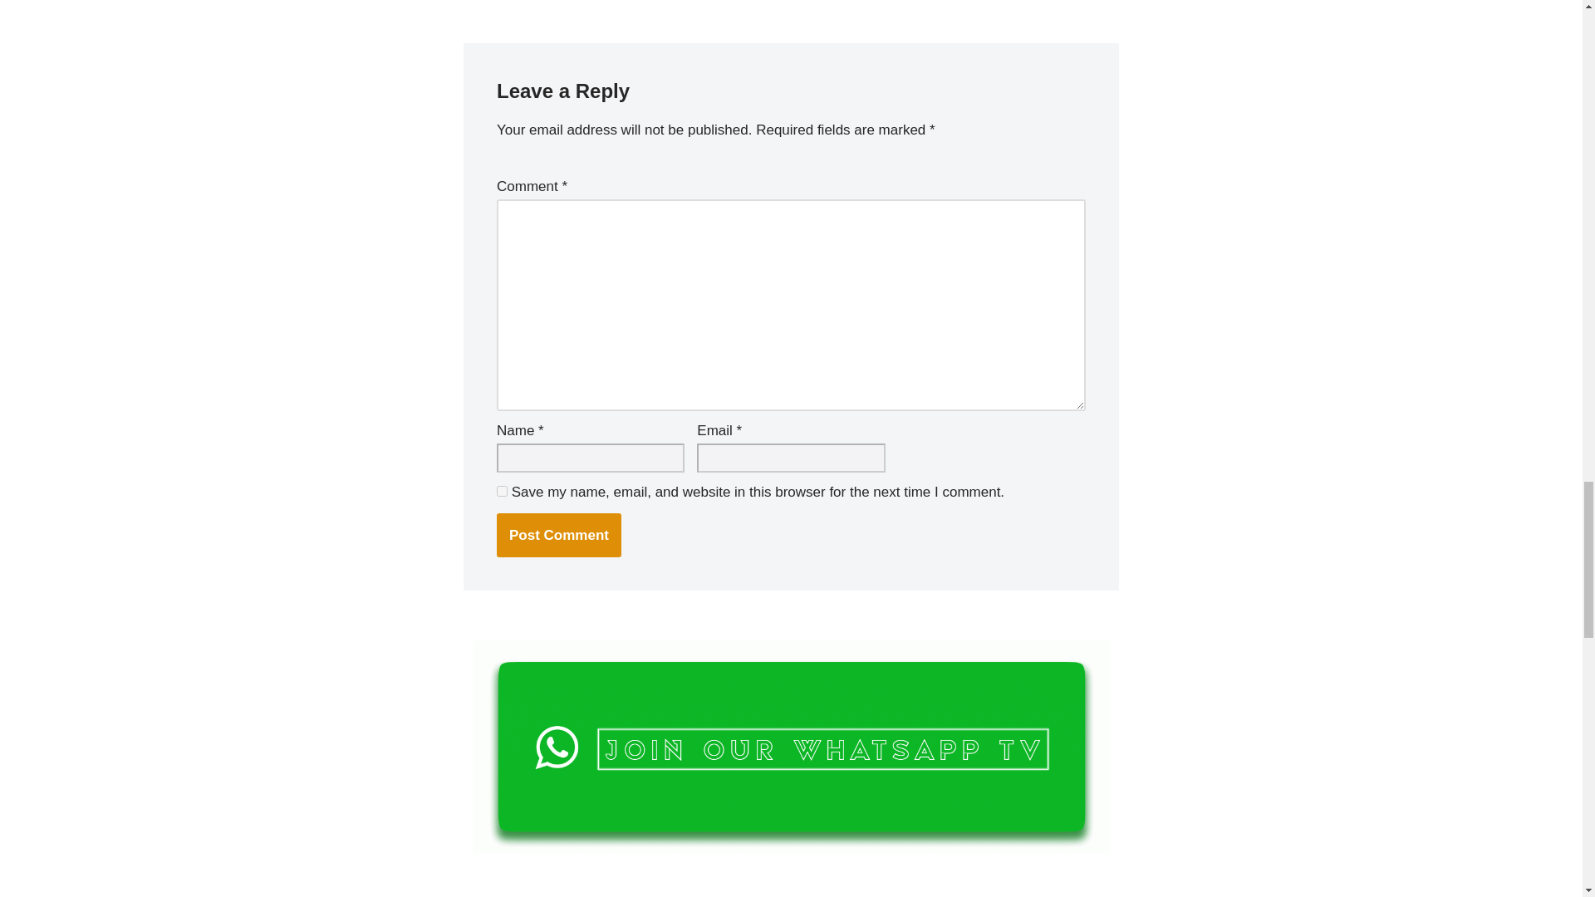 This screenshot has width=1595, height=897. Describe the element at coordinates (502, 492) in the screenshot. I see `yes` at that location.